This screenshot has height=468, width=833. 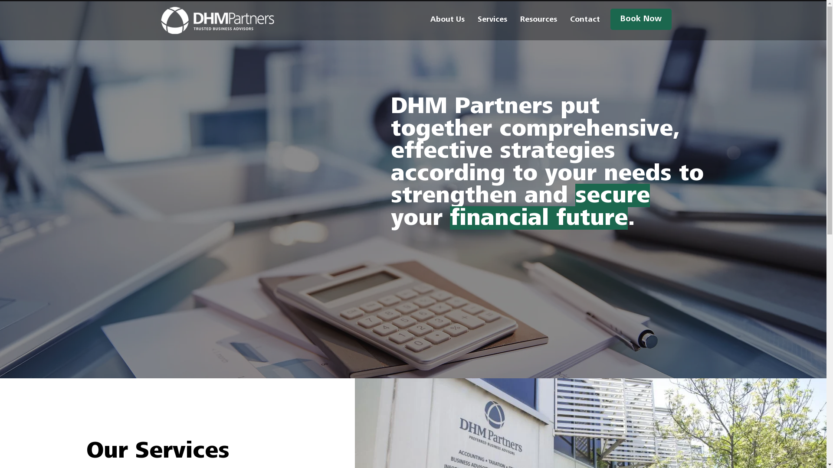 What do you see at coordinates (585, 19) in the screenshot?
I see `Contact` at bounding box center [585, 19].